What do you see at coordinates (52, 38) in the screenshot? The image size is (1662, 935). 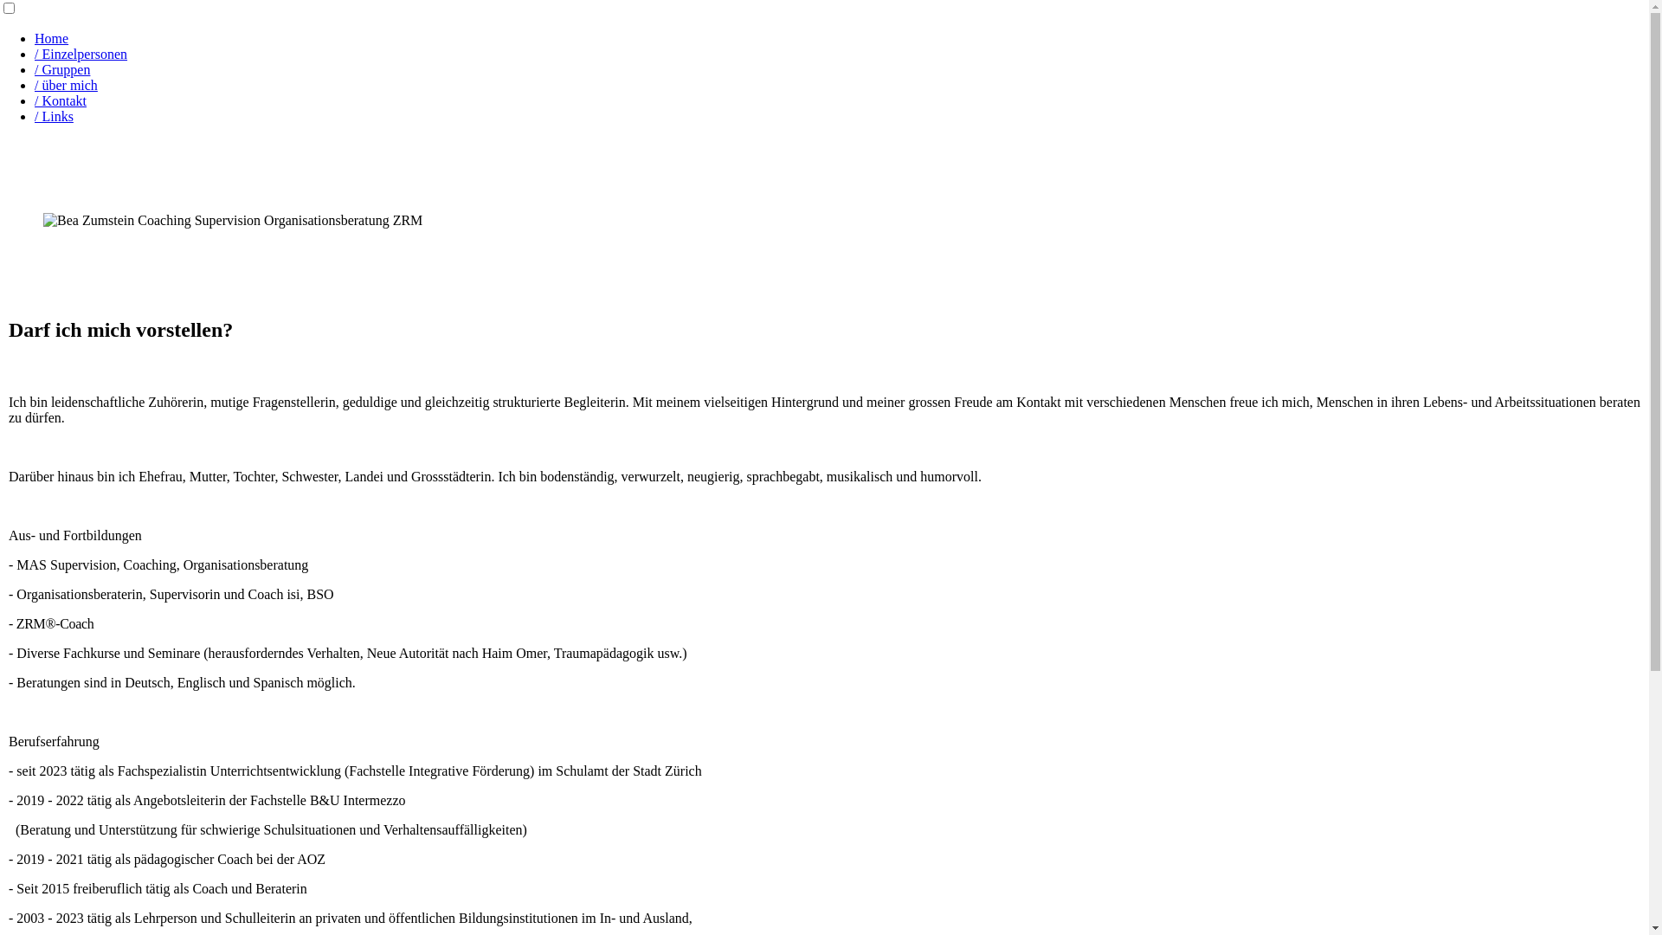 I see `Home` at bounding box center [52, 38].